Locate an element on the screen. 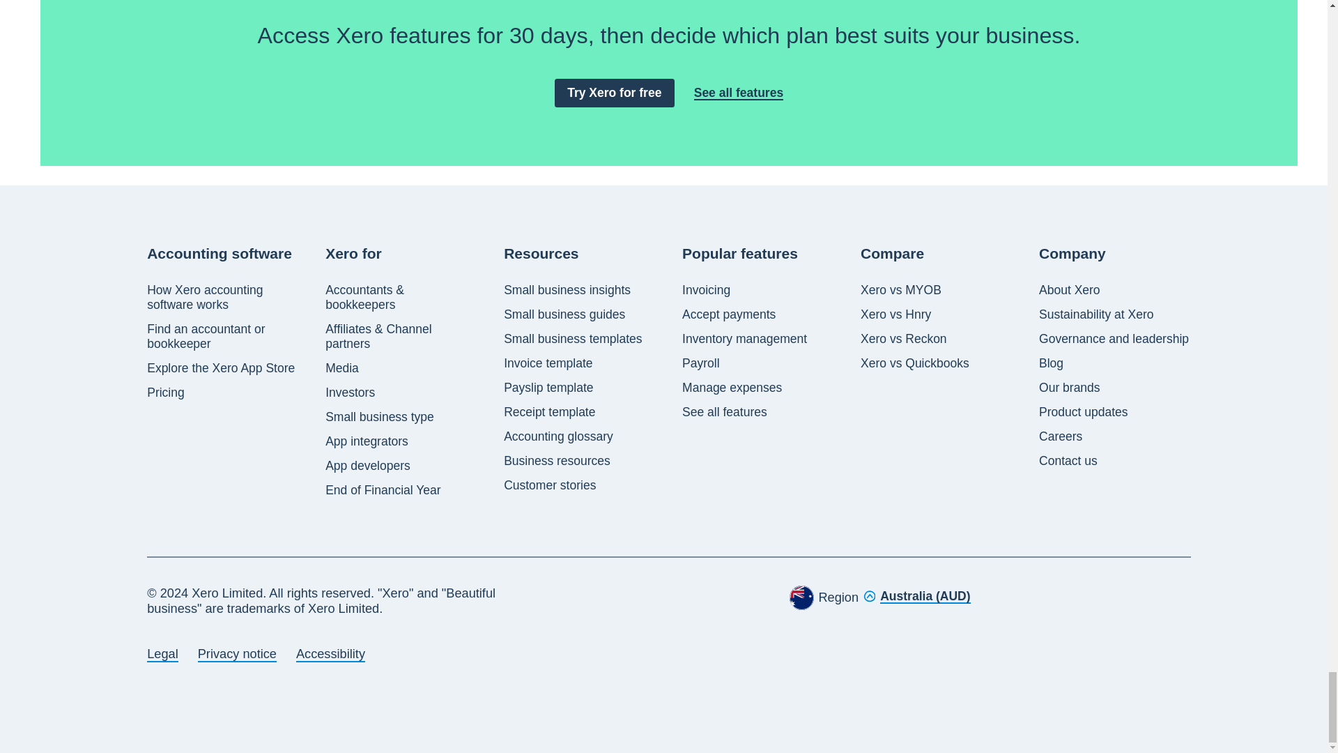 Image resolution: width=1338 pixels, height=753 pixels. App developers is located at coordinates (368, 466).